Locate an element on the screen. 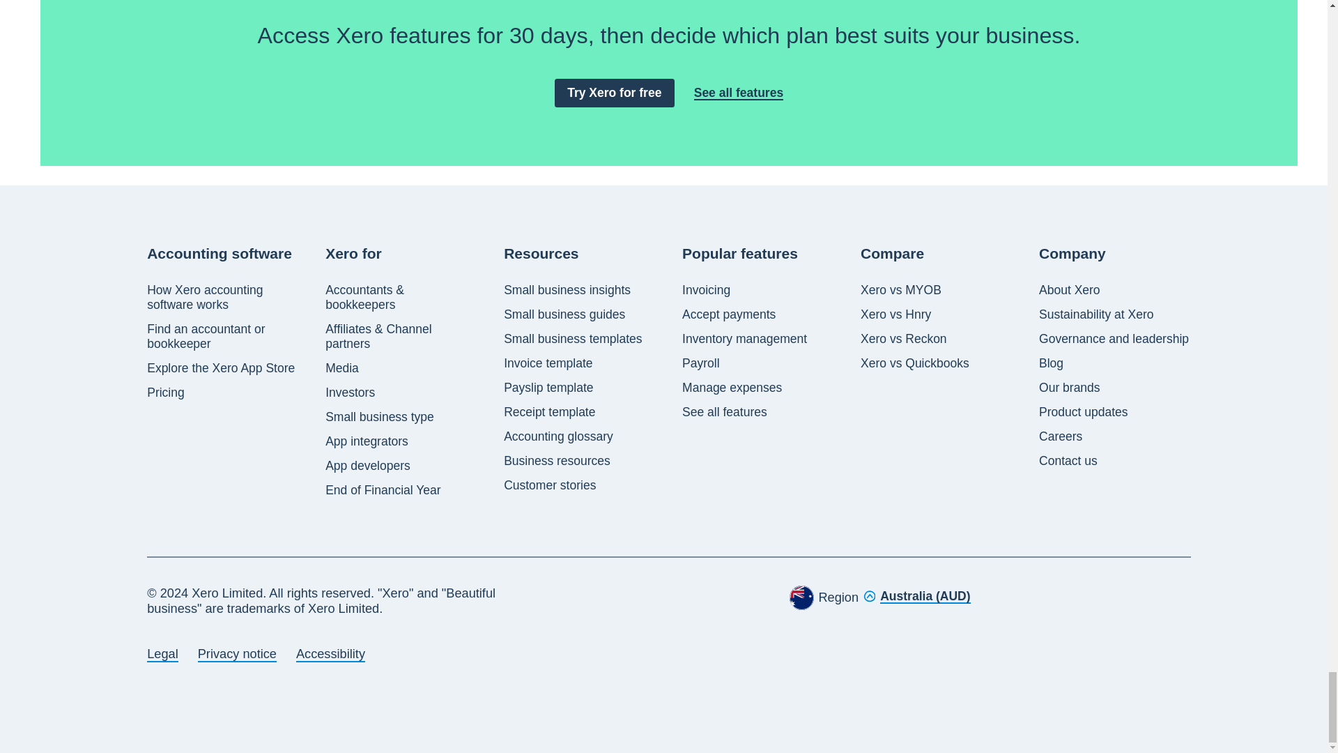 Image resolution: width=1338 pixels, height=753 pixels. App developers is located at coordinates (368, 466).